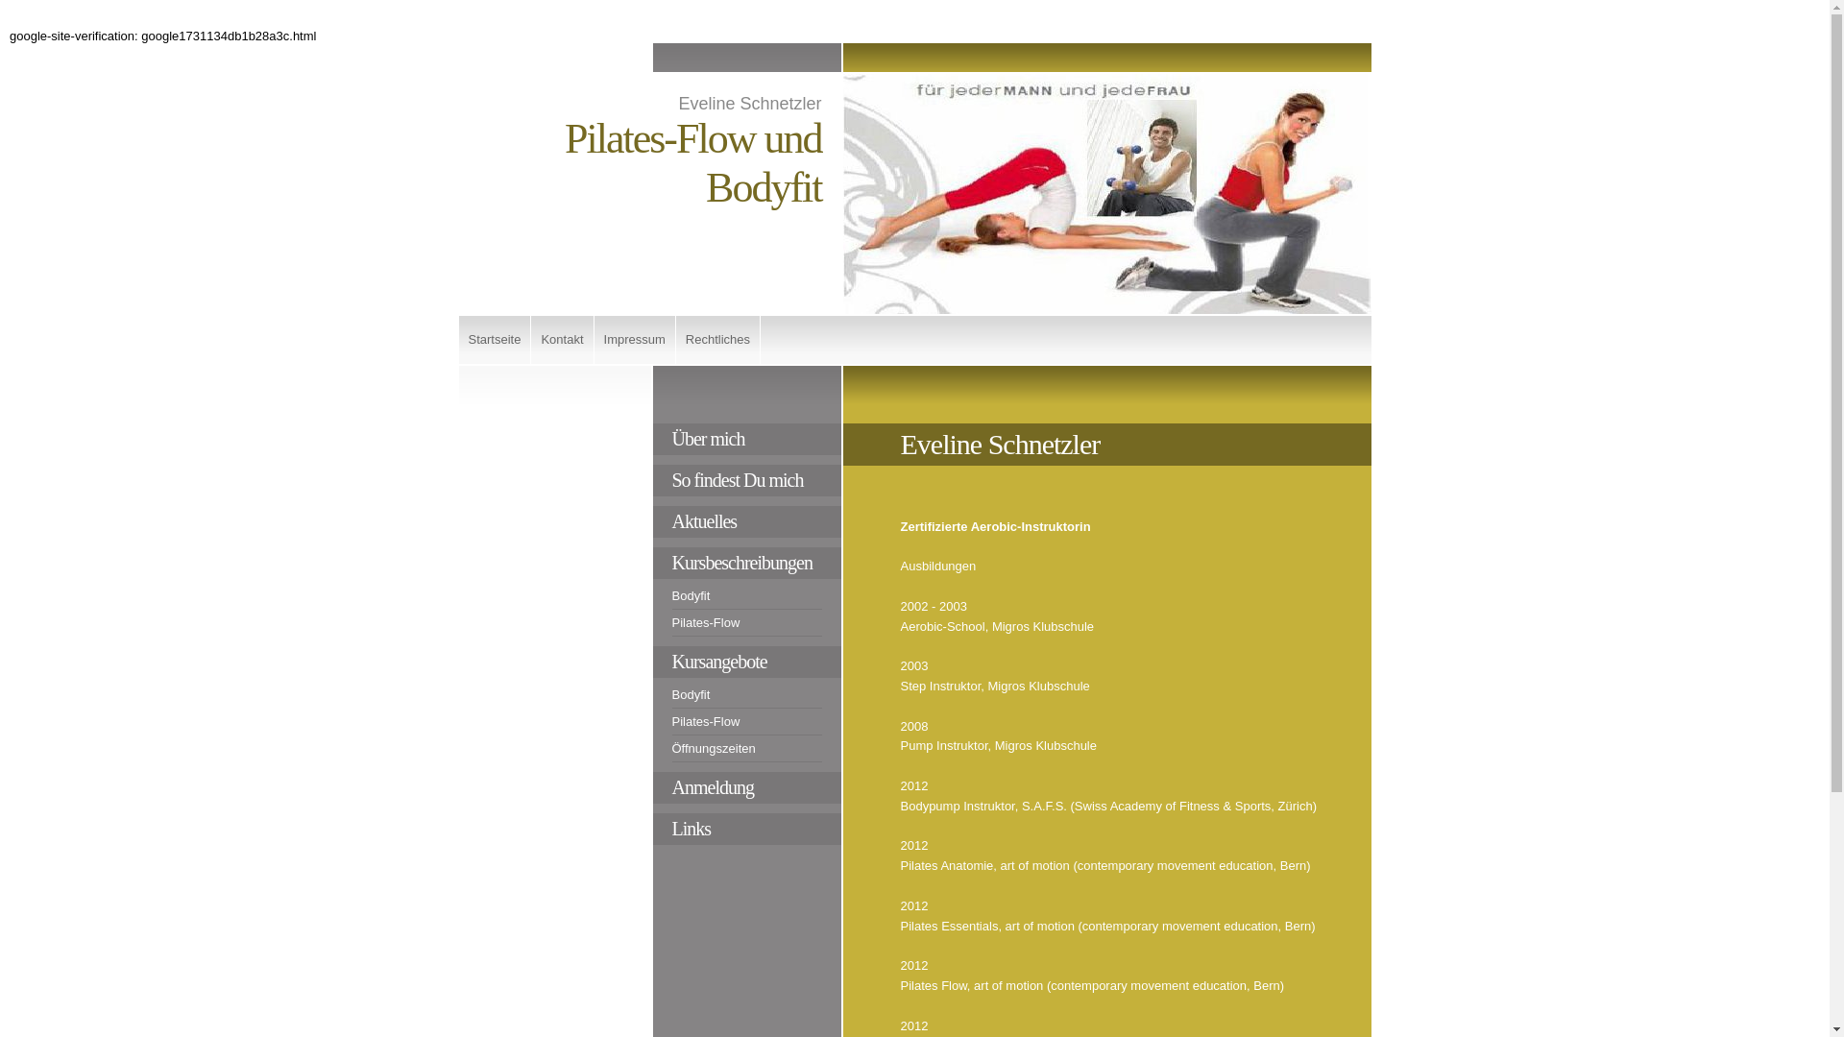 The height and width of the screenshot is (1037, 1844). What do you see at coordinates (563, 340) in the screenshot?
I see `Kontakt` at bounding box center [563, 340].